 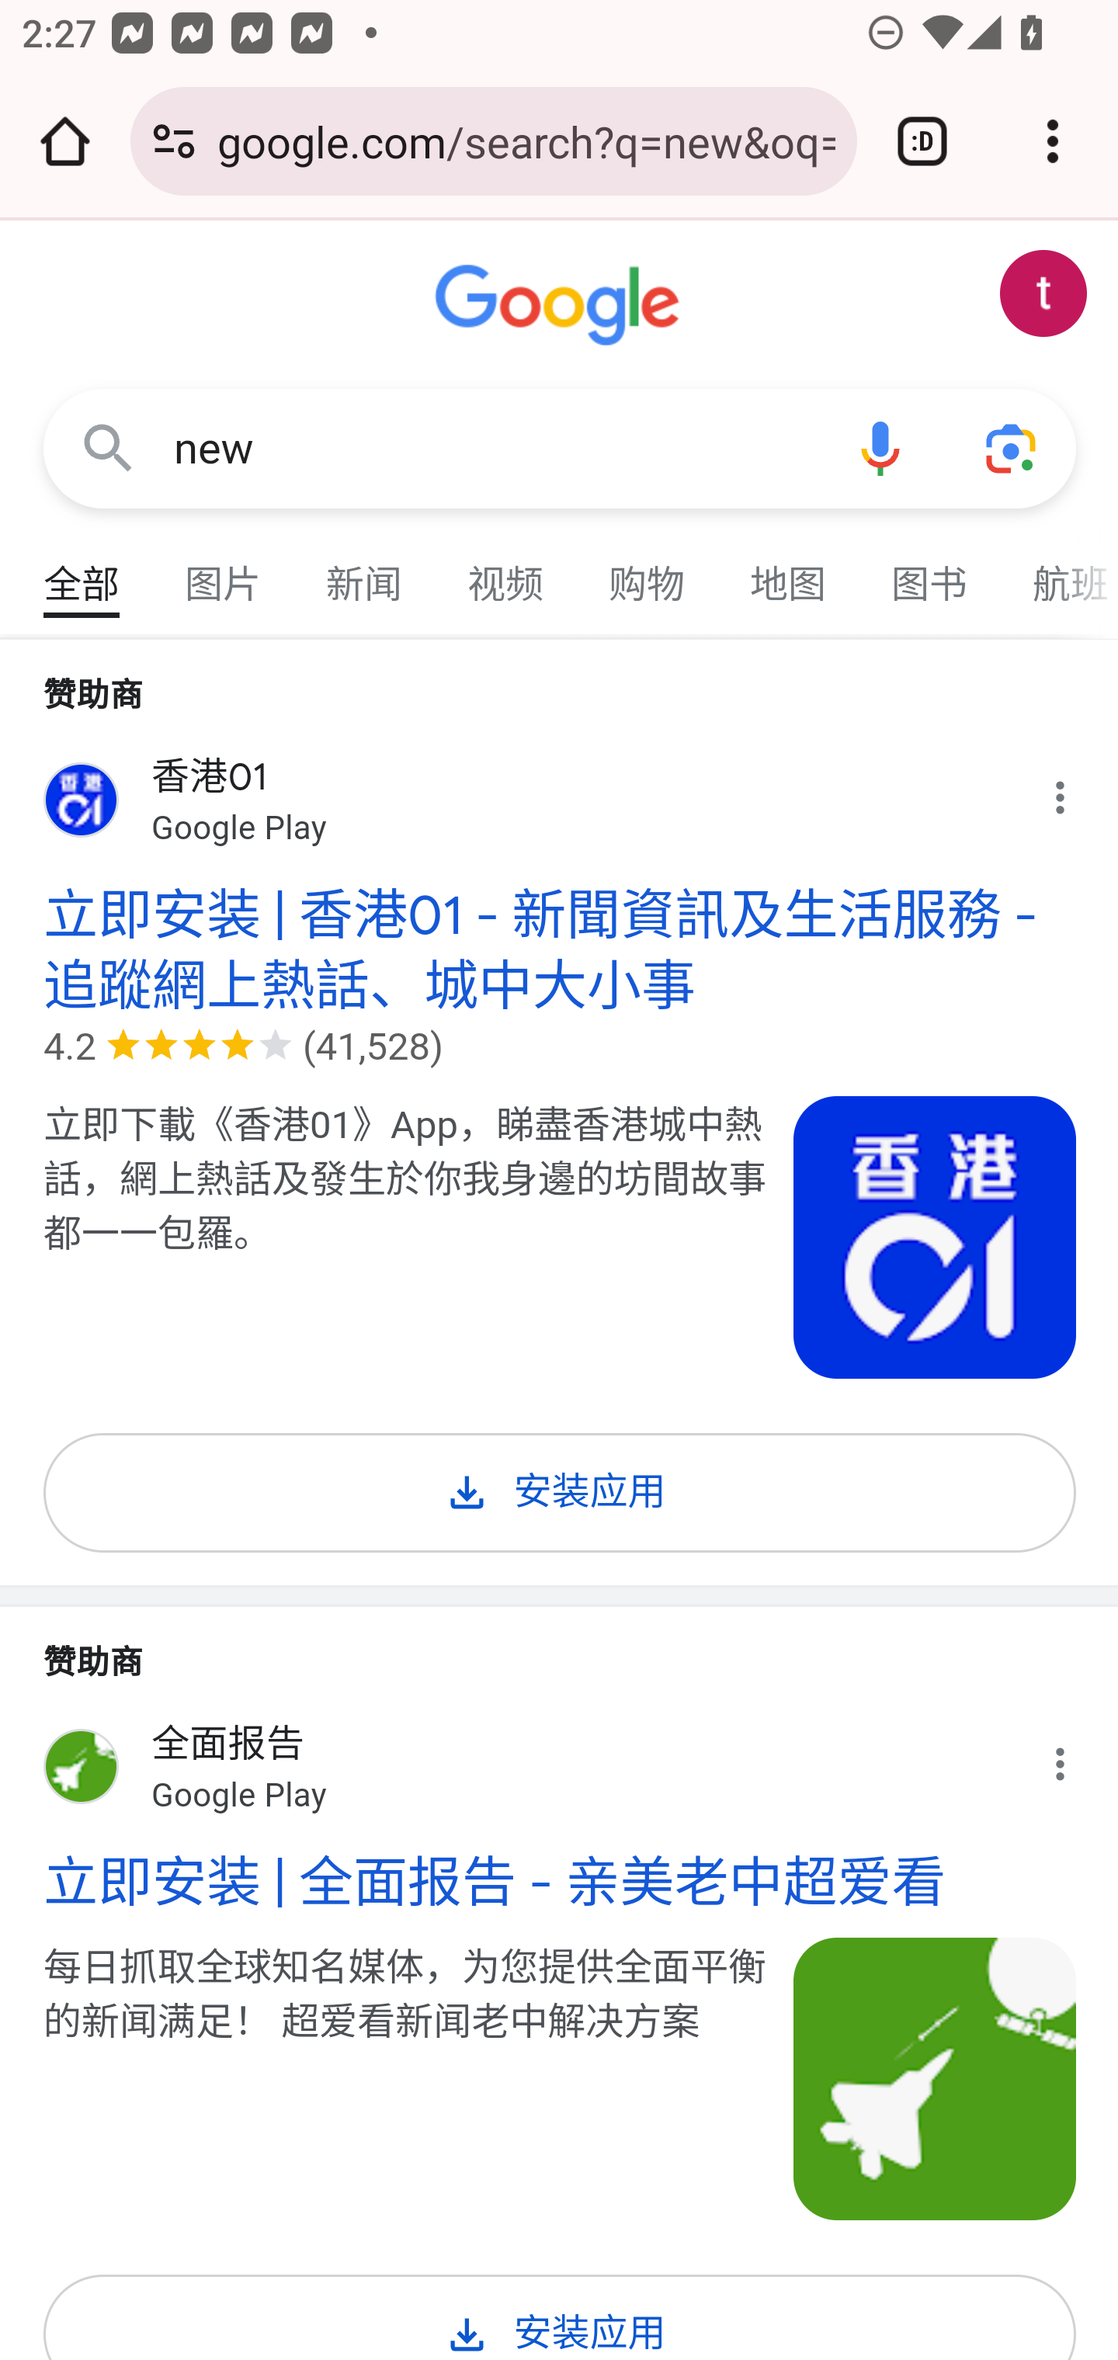 What do you see at coordinates (1044, 293) in the screenshot?
I see `Google 账号： test appium (testappium002@gmail.com)` at bounding box center [1044, 293].